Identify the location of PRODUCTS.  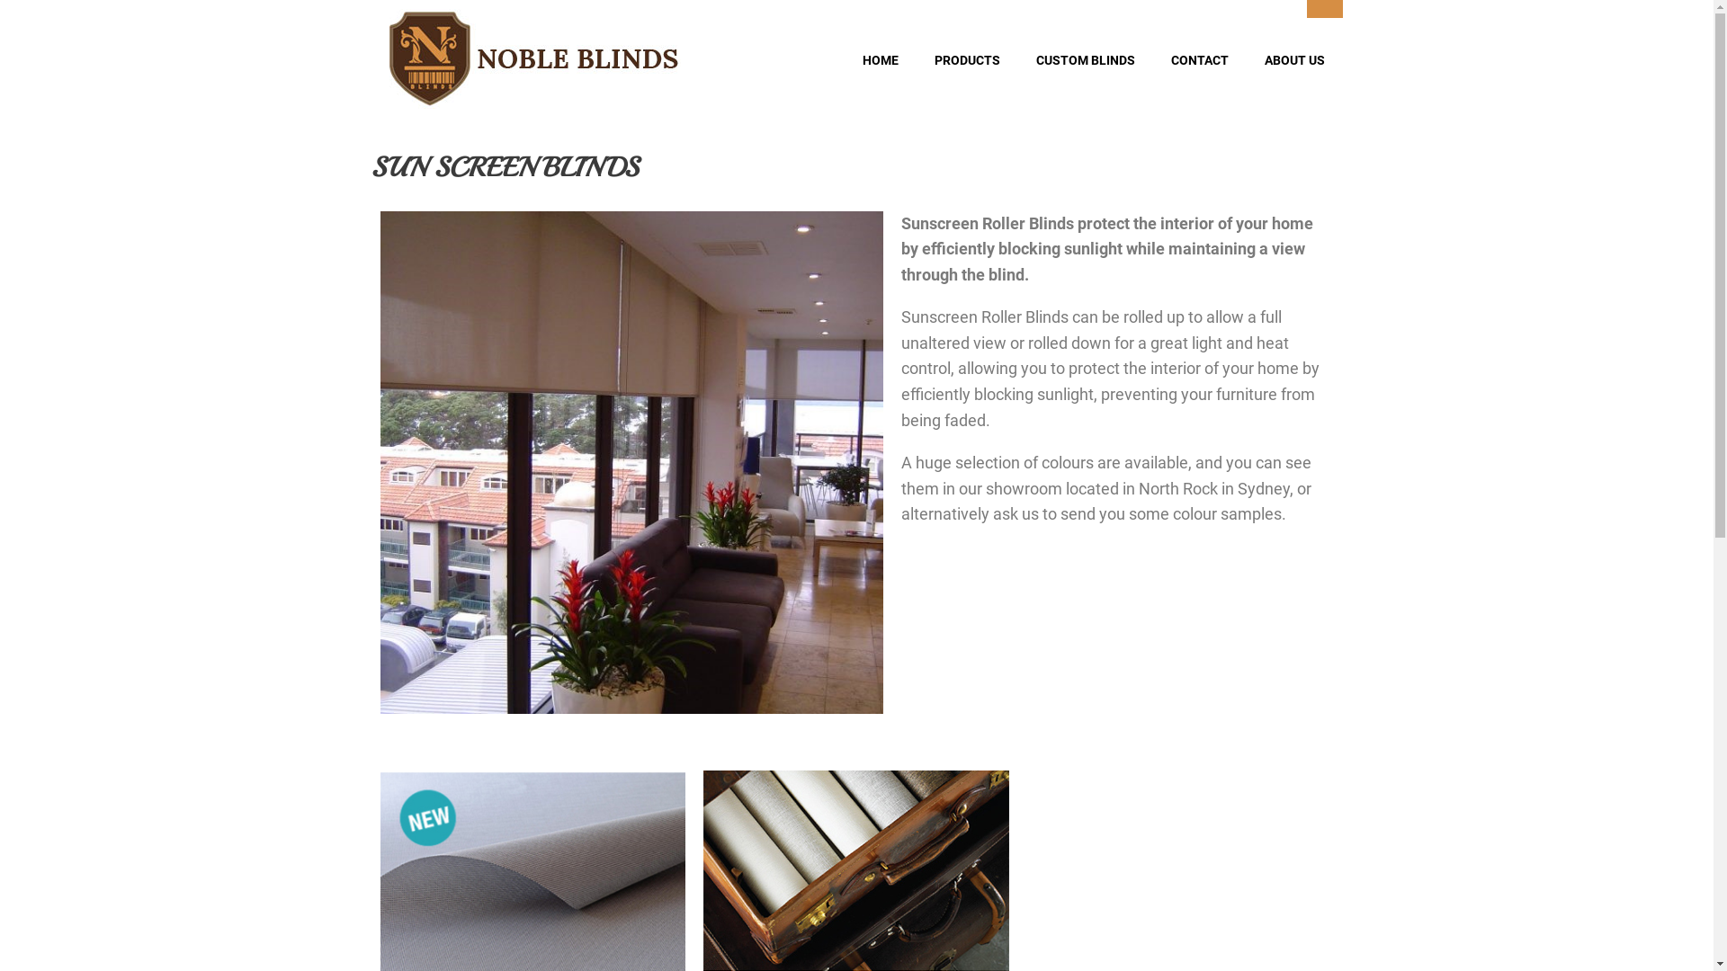
(966, 60).